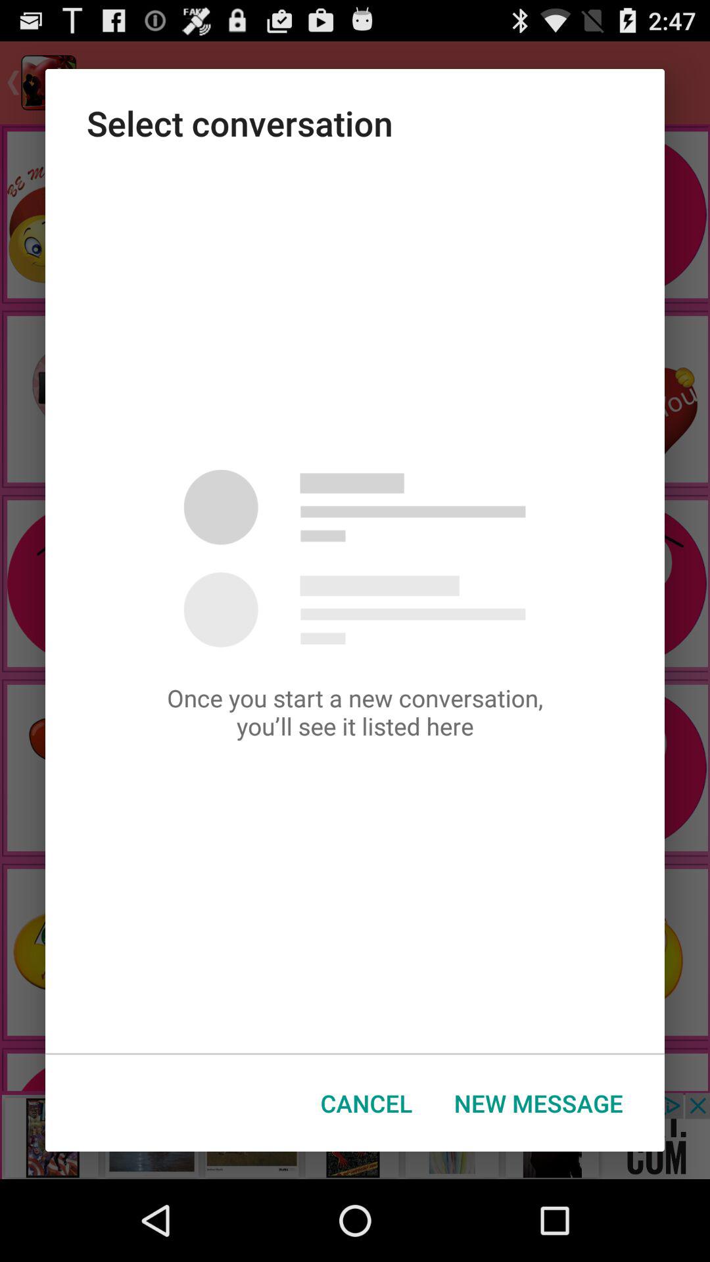  Describe the element at coordinates (538, 1103) in the screenshot. I see `turn on the item to the right of the cancel icon` at that location.